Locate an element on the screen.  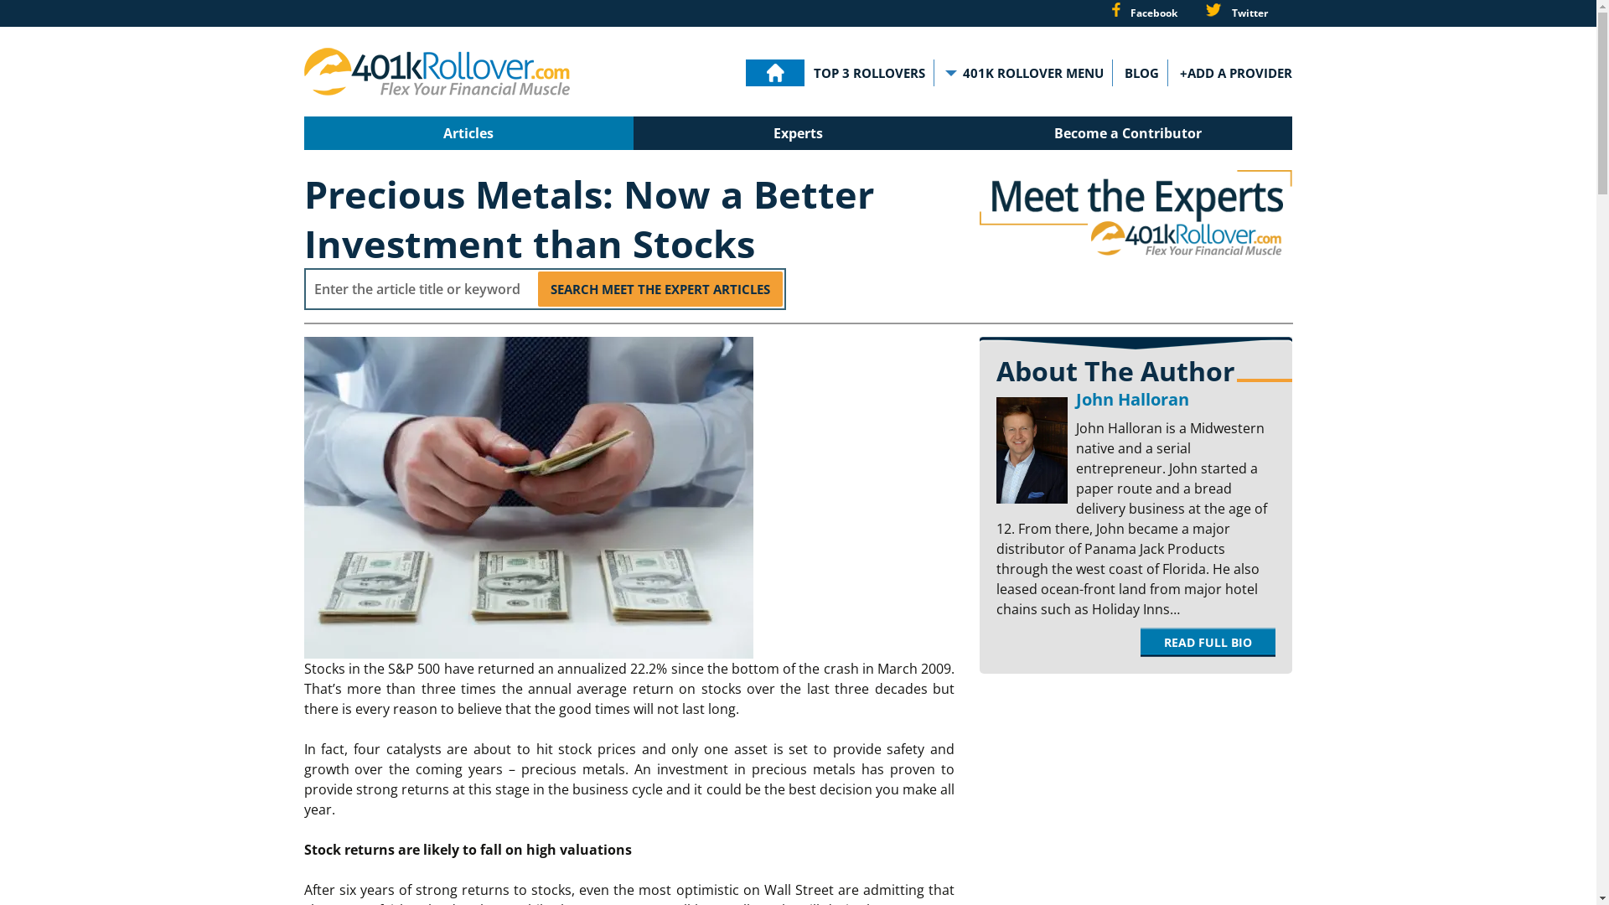
TOP 3 ROLLOVERS is located at coordinates (870, 73).